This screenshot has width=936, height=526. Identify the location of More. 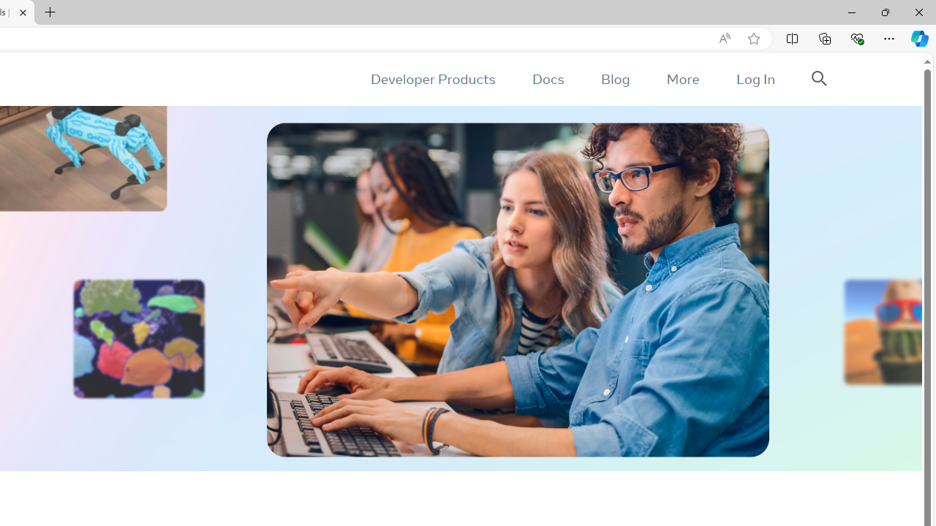
(682, 79).